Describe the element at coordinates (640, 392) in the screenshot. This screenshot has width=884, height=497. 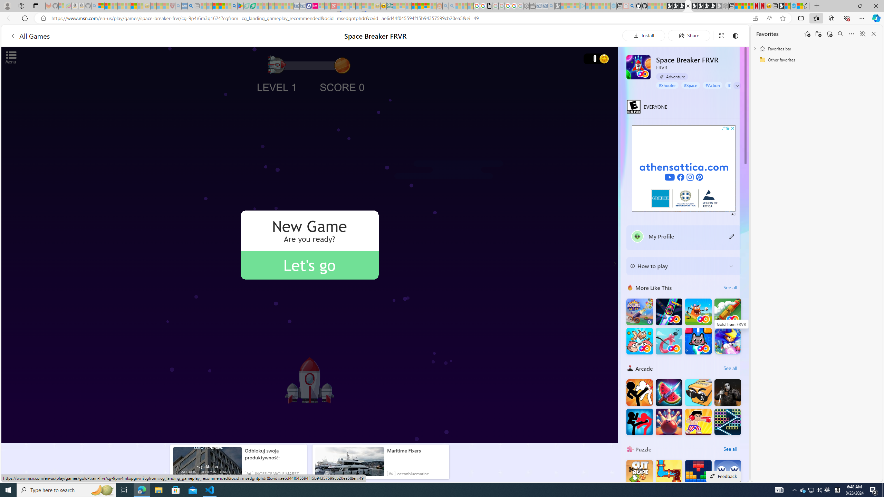
I see `Stickman Fighter : Mega Brawl` at that location.